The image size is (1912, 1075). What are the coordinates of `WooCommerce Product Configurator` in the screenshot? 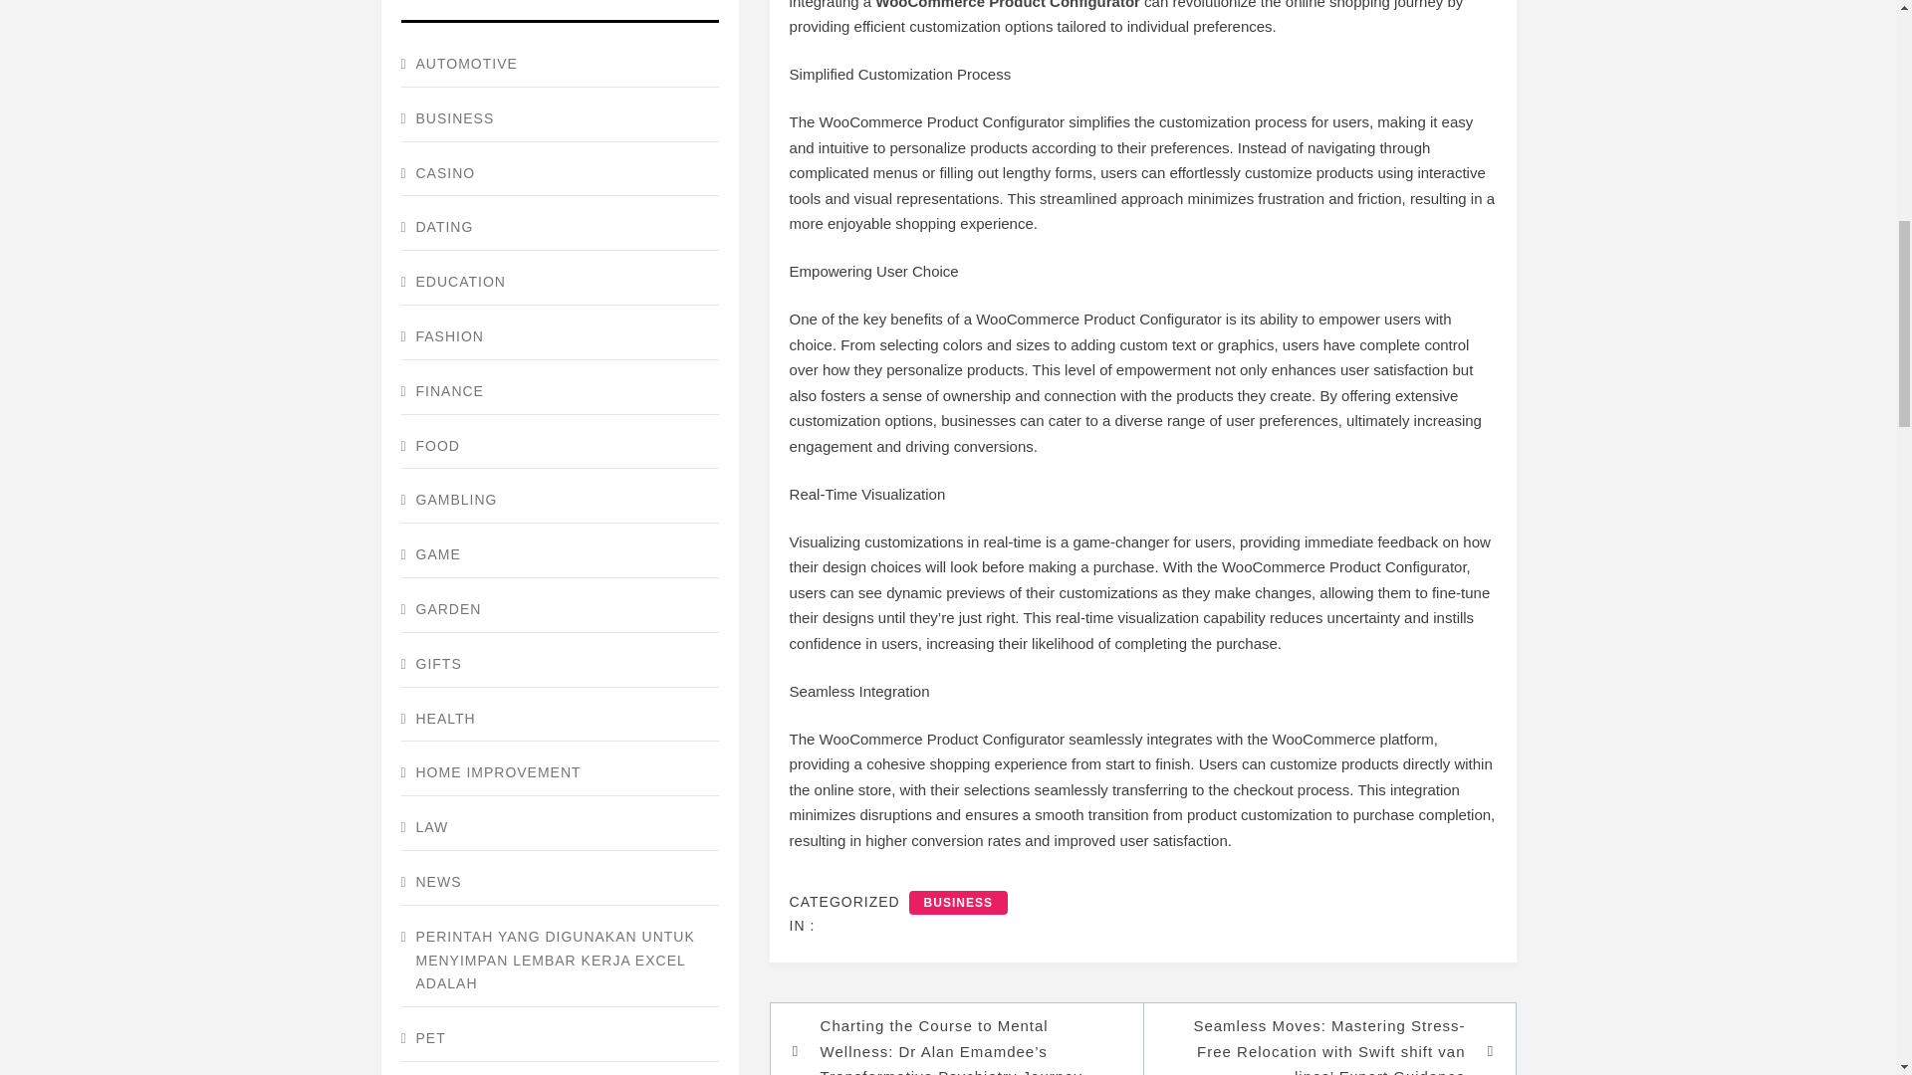 It's located at (1008, 4).